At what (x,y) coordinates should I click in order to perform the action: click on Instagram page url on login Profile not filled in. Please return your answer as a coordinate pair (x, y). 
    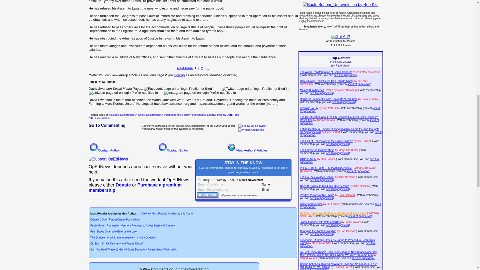
    Looking at the image, I should click on (200, 92).